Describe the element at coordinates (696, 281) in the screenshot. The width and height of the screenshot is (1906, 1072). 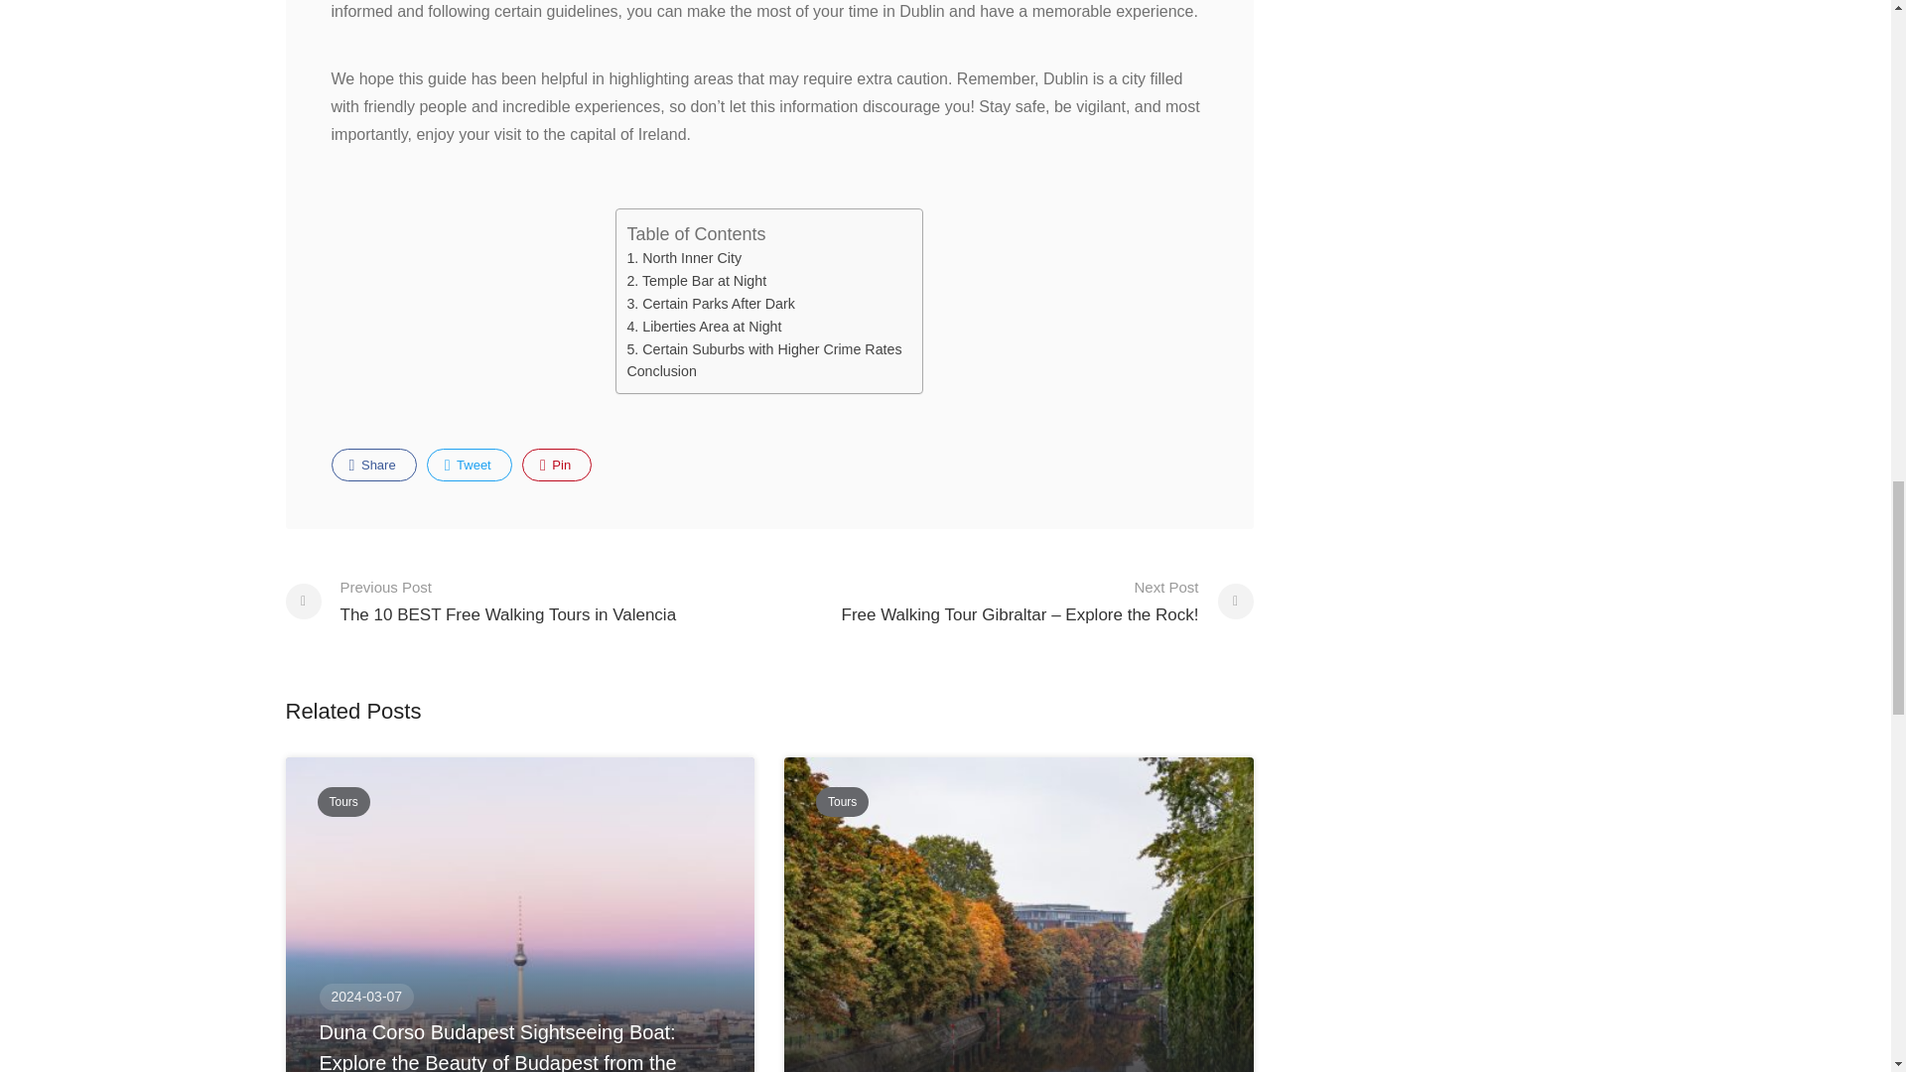
I see `5. Certain Suburbs with Higher Crime Rates` at that location.